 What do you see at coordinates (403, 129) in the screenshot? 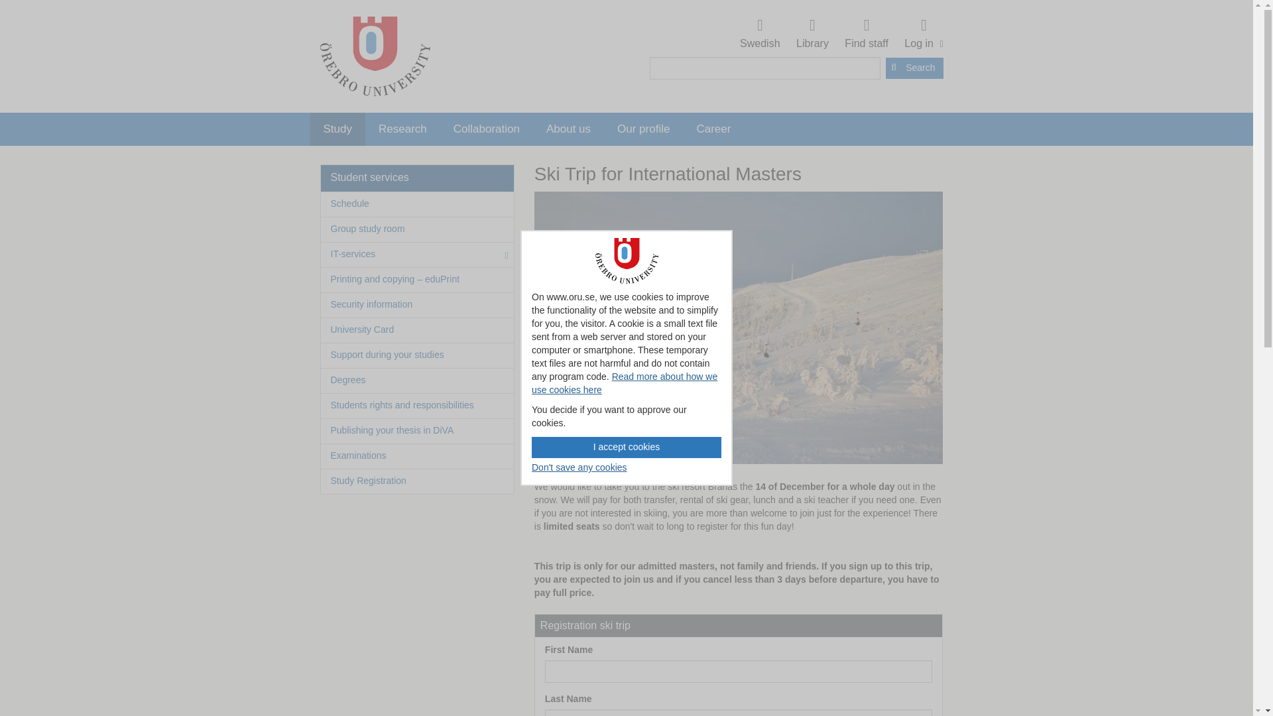
I see `I accept cookies` at bounding box center [403, 129].